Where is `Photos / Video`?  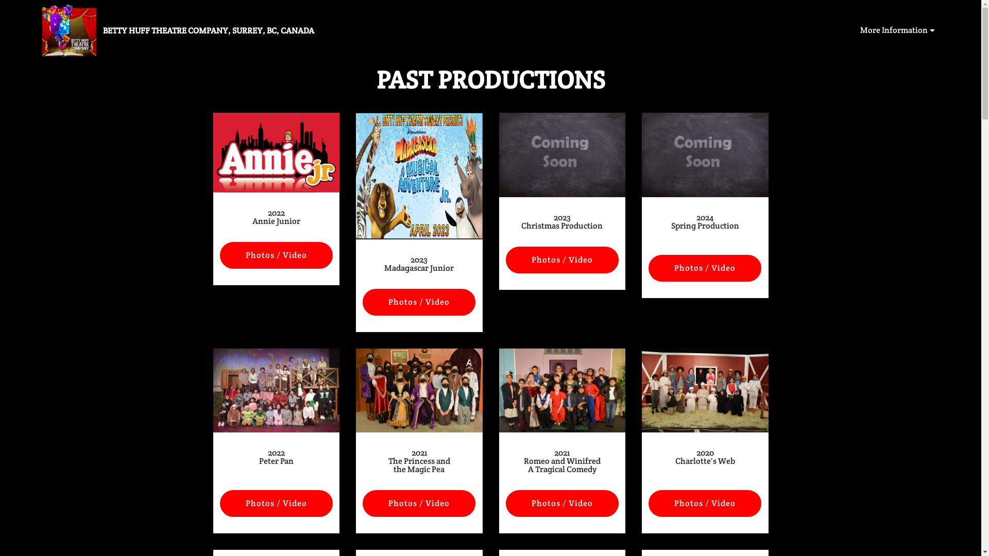 Photos / Video is located at coordinates (419, 302).